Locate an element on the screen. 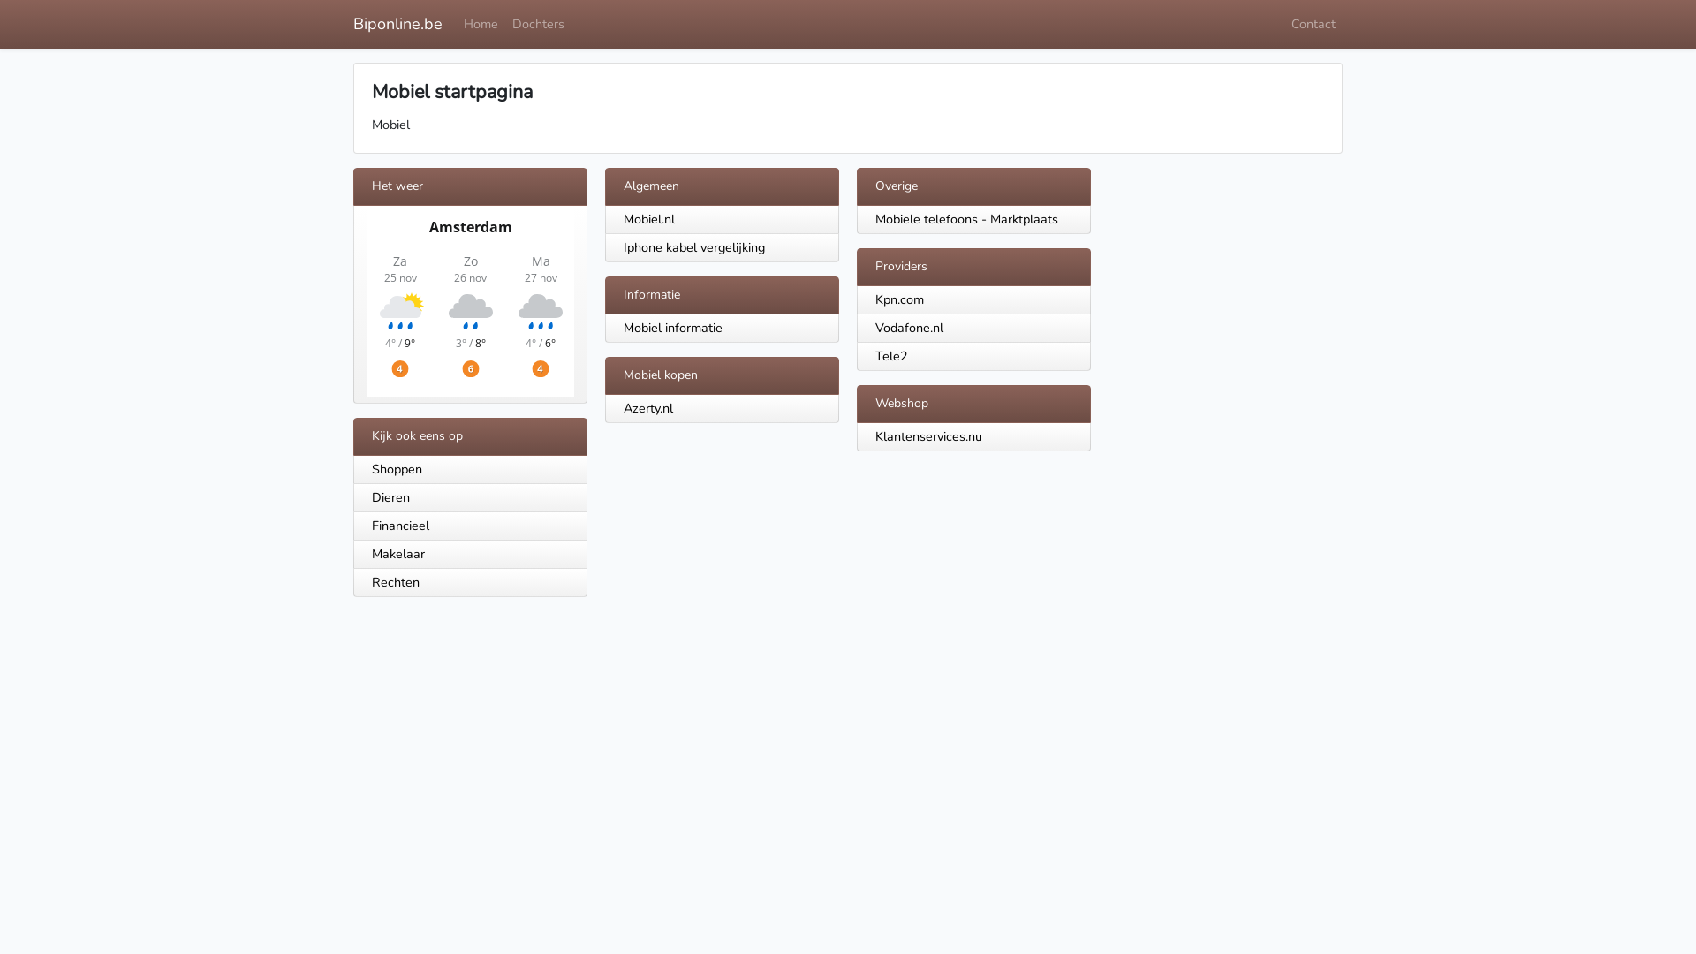 This screenshot has width=1696, height=954. Kpn.com is located at coordinates (899, 299).